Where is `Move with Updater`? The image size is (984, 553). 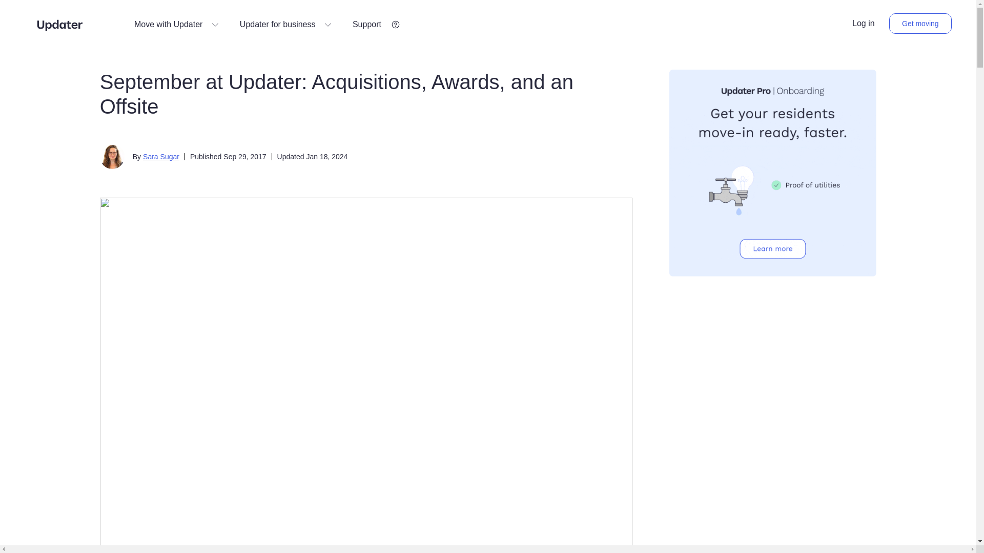
Move with Updater is located at coordinates (176, 25).